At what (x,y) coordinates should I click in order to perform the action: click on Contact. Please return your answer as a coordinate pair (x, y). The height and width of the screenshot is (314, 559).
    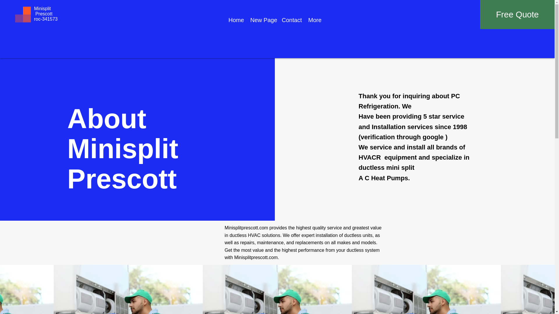
    Looking at the image, I should click on (291, 20).